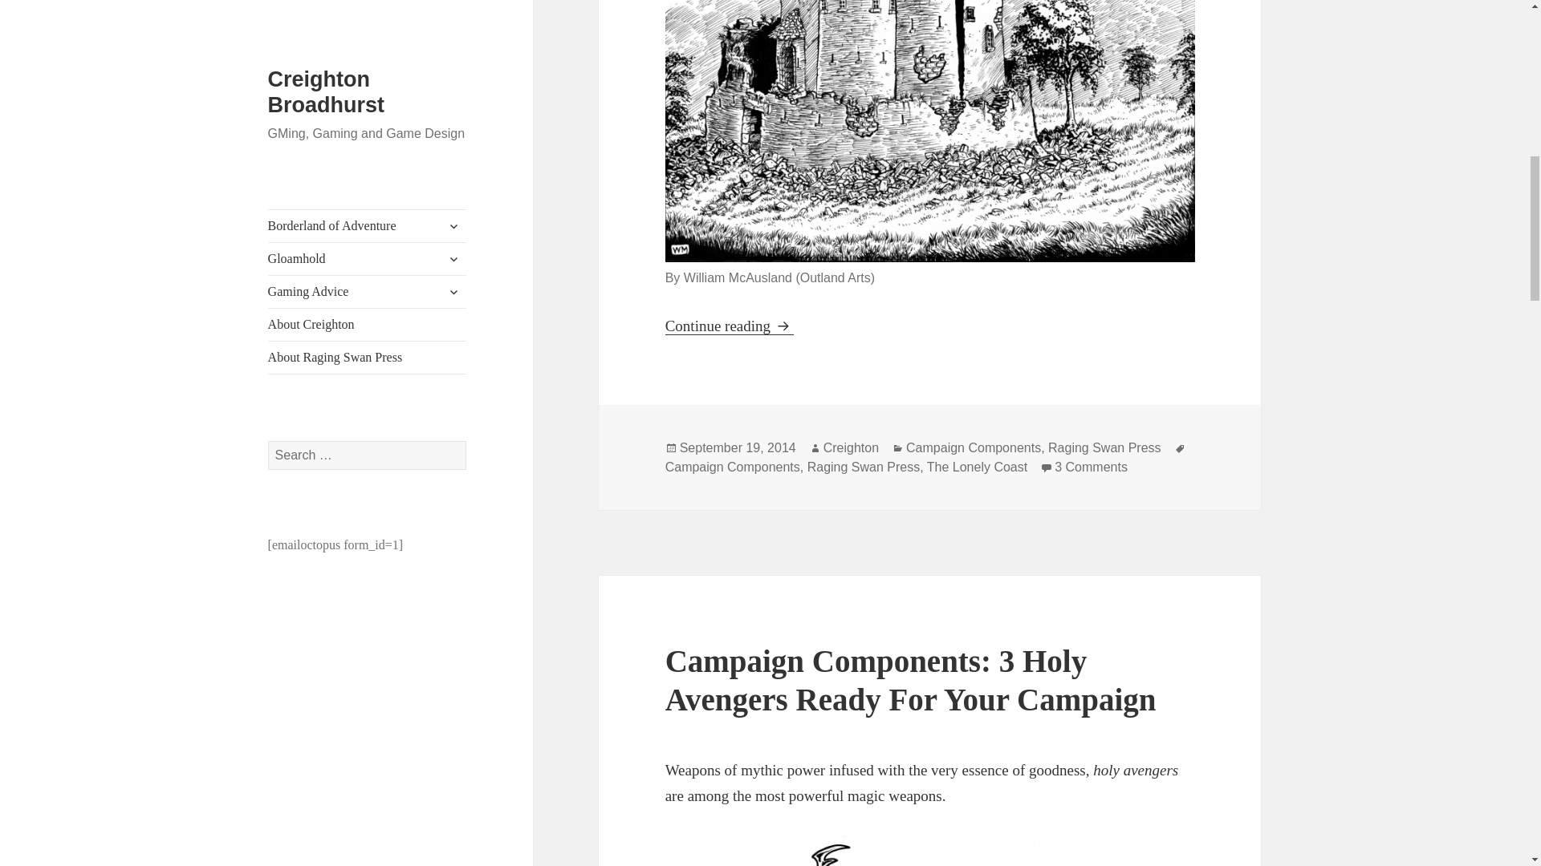 This screenshot has width=1541, height=866. Describe the element at coordinates (911, 680) in the screenshot. I see `Campaign Components: 3 Holy Avengers Ready For Your Campaign` at that location.